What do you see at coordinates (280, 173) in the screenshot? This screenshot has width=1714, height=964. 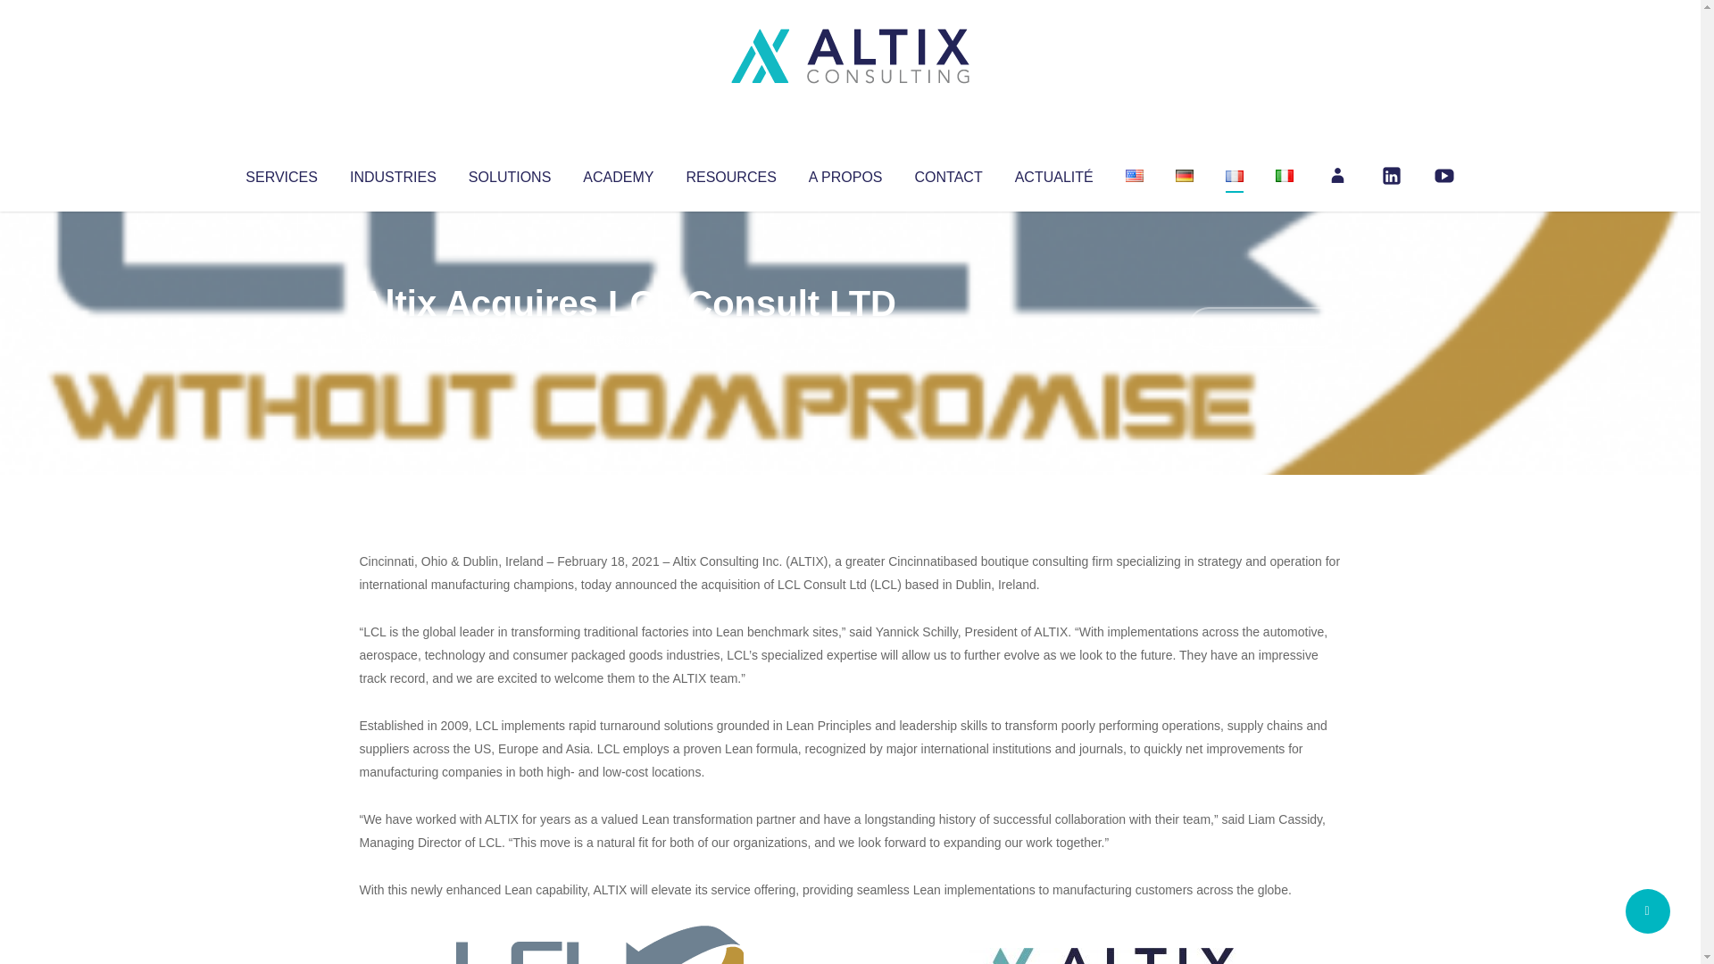 I see `SERVICES` at bounding box center [280, 173].